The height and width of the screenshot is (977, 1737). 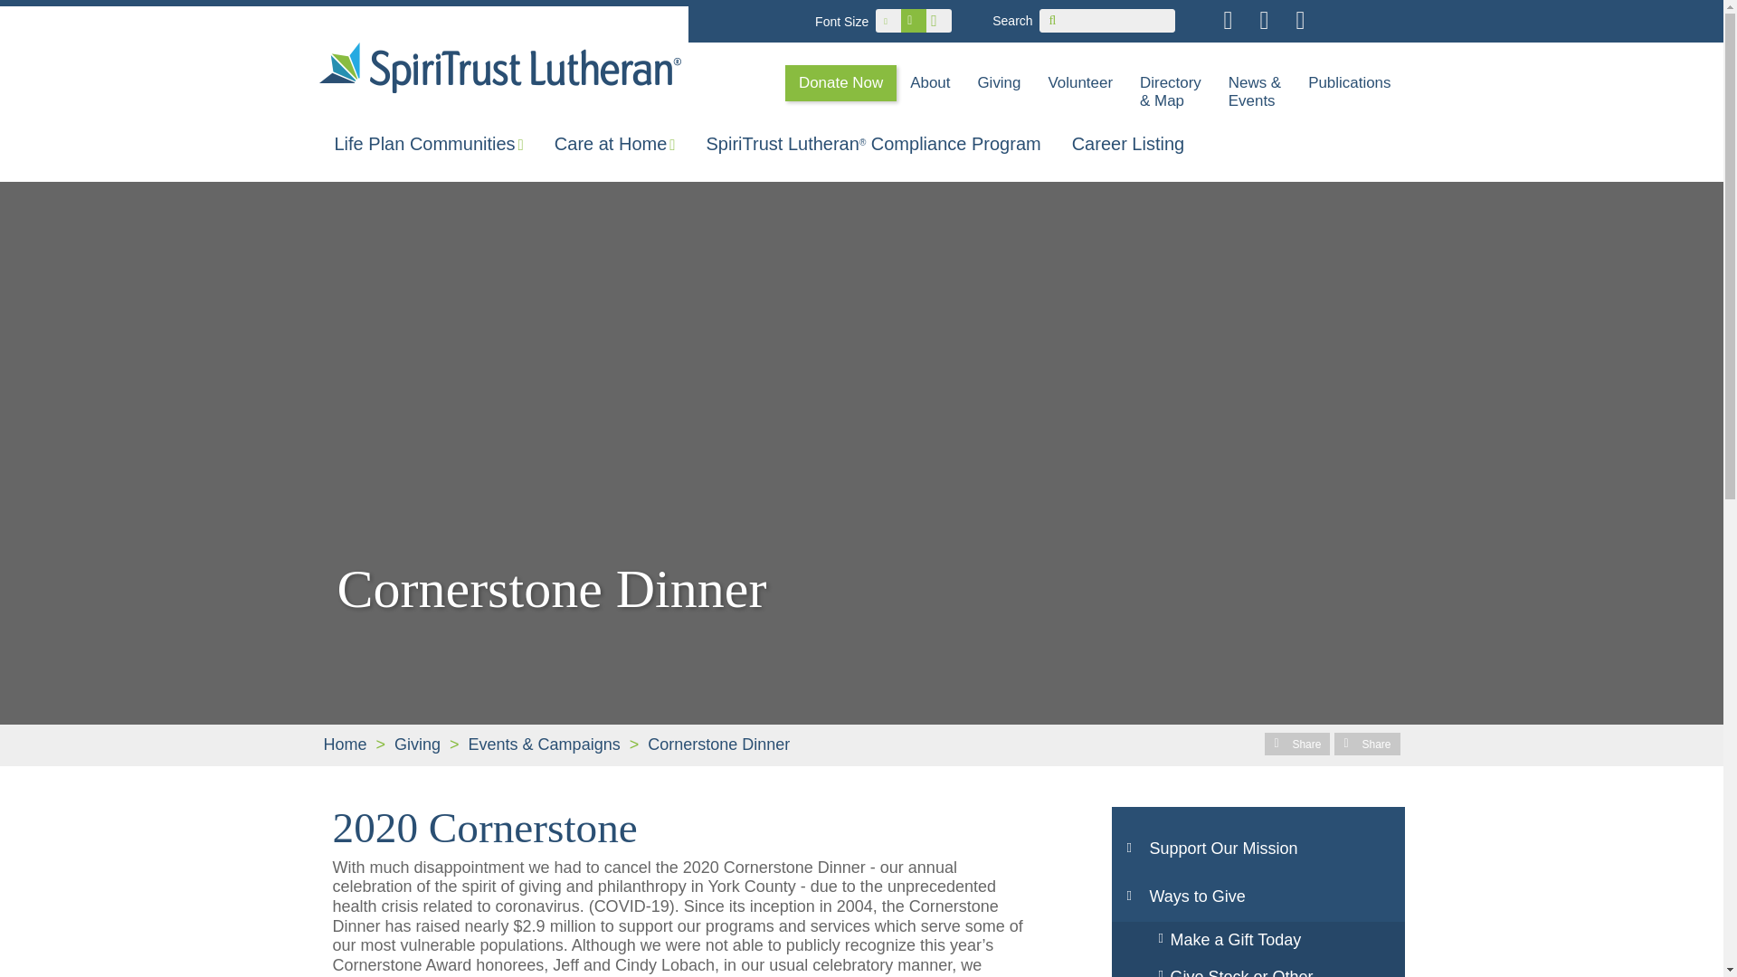 What do you see at coordinates (615, 143) in the screenshot?
I see `Care at Home` at bounding box center [615, 143].